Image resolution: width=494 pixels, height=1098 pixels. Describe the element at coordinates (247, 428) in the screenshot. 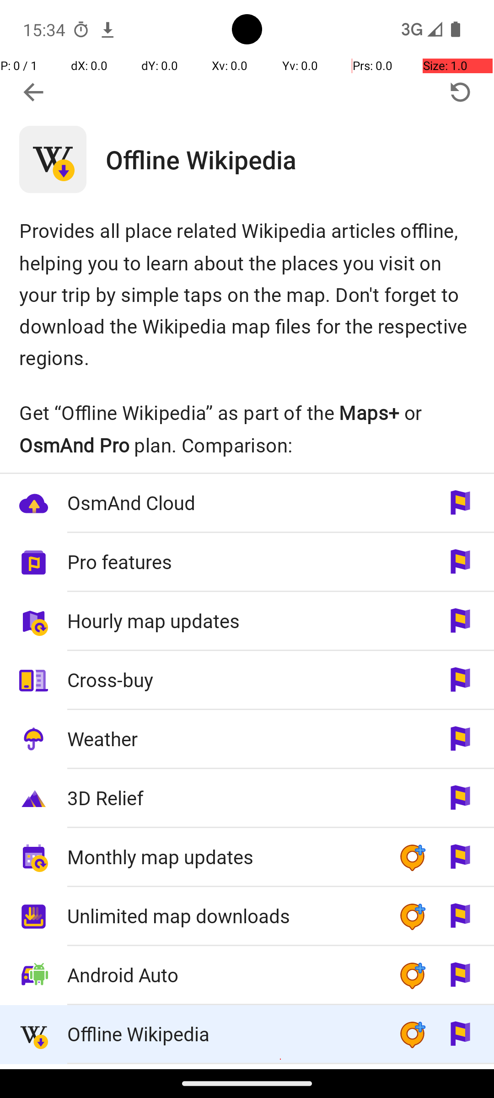

I see `Get “Offline Wikipedia” as part of the Maps+ or OsmAnd Pro plan. Comparison:` at that location.